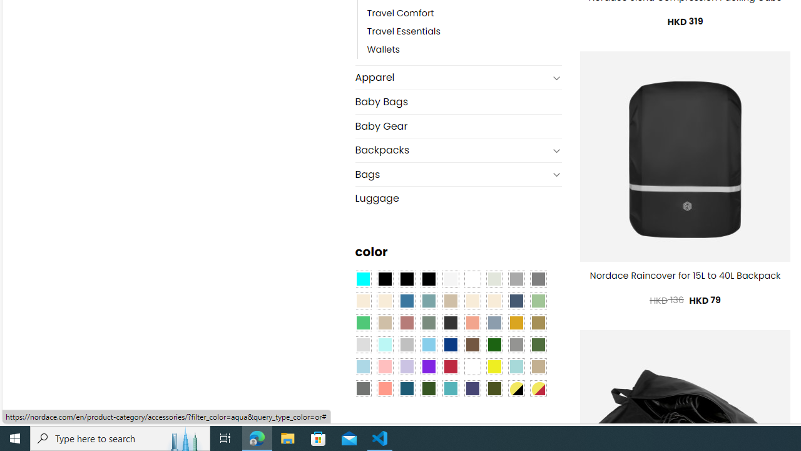 Image resolution: width=801 pixels, height=451 pixels. I want to click on Red, so click(451, 366).